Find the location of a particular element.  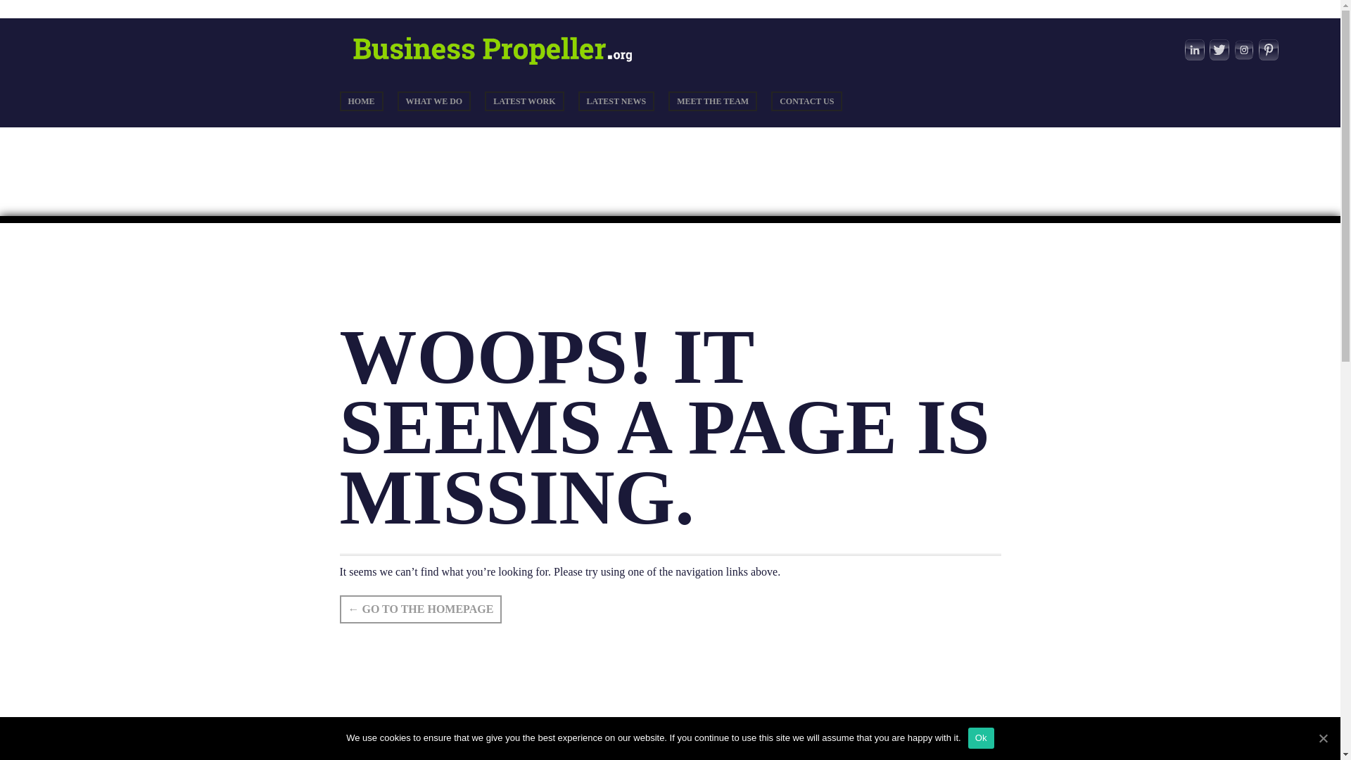

CONTACT US is located at coordinates (806, 101).